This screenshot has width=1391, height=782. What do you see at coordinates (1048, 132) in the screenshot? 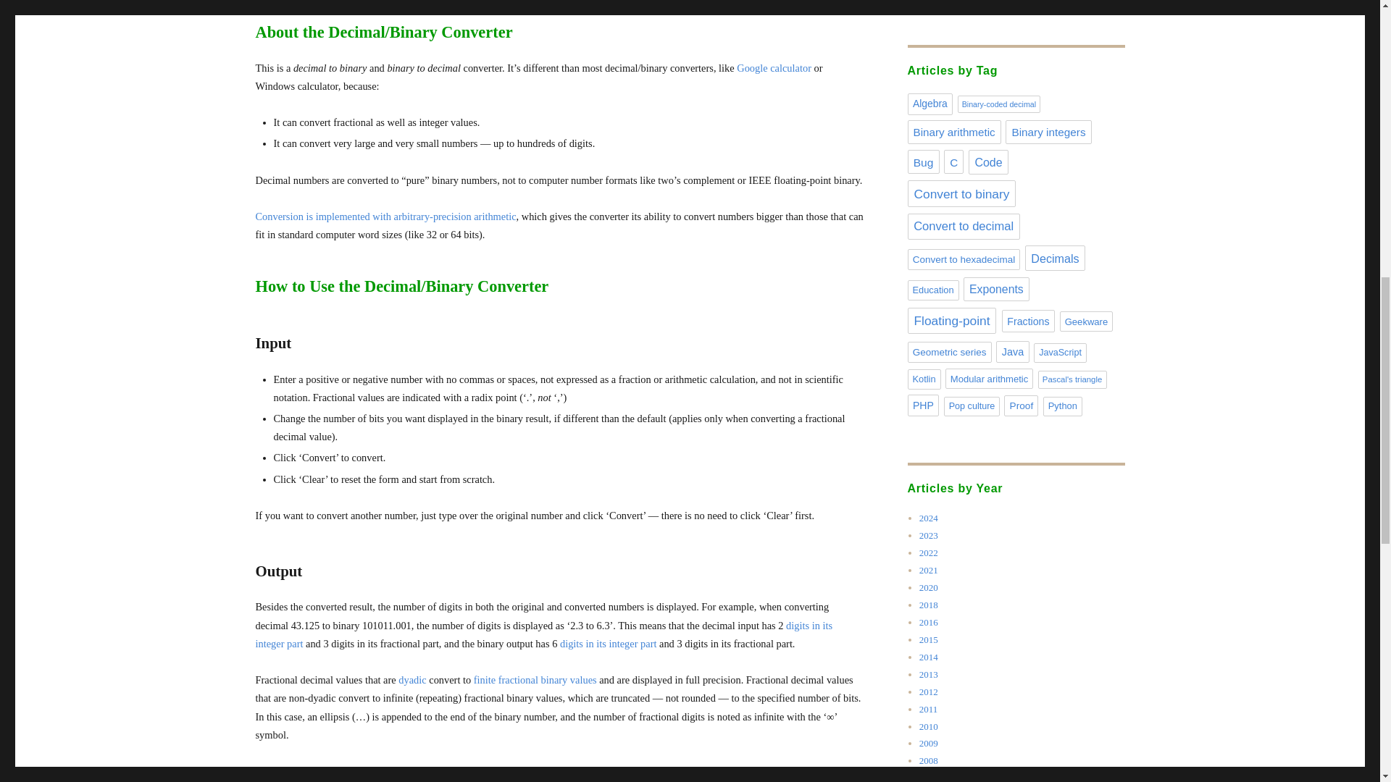
I see `Binary integers` at bounding box center [1048, 132].